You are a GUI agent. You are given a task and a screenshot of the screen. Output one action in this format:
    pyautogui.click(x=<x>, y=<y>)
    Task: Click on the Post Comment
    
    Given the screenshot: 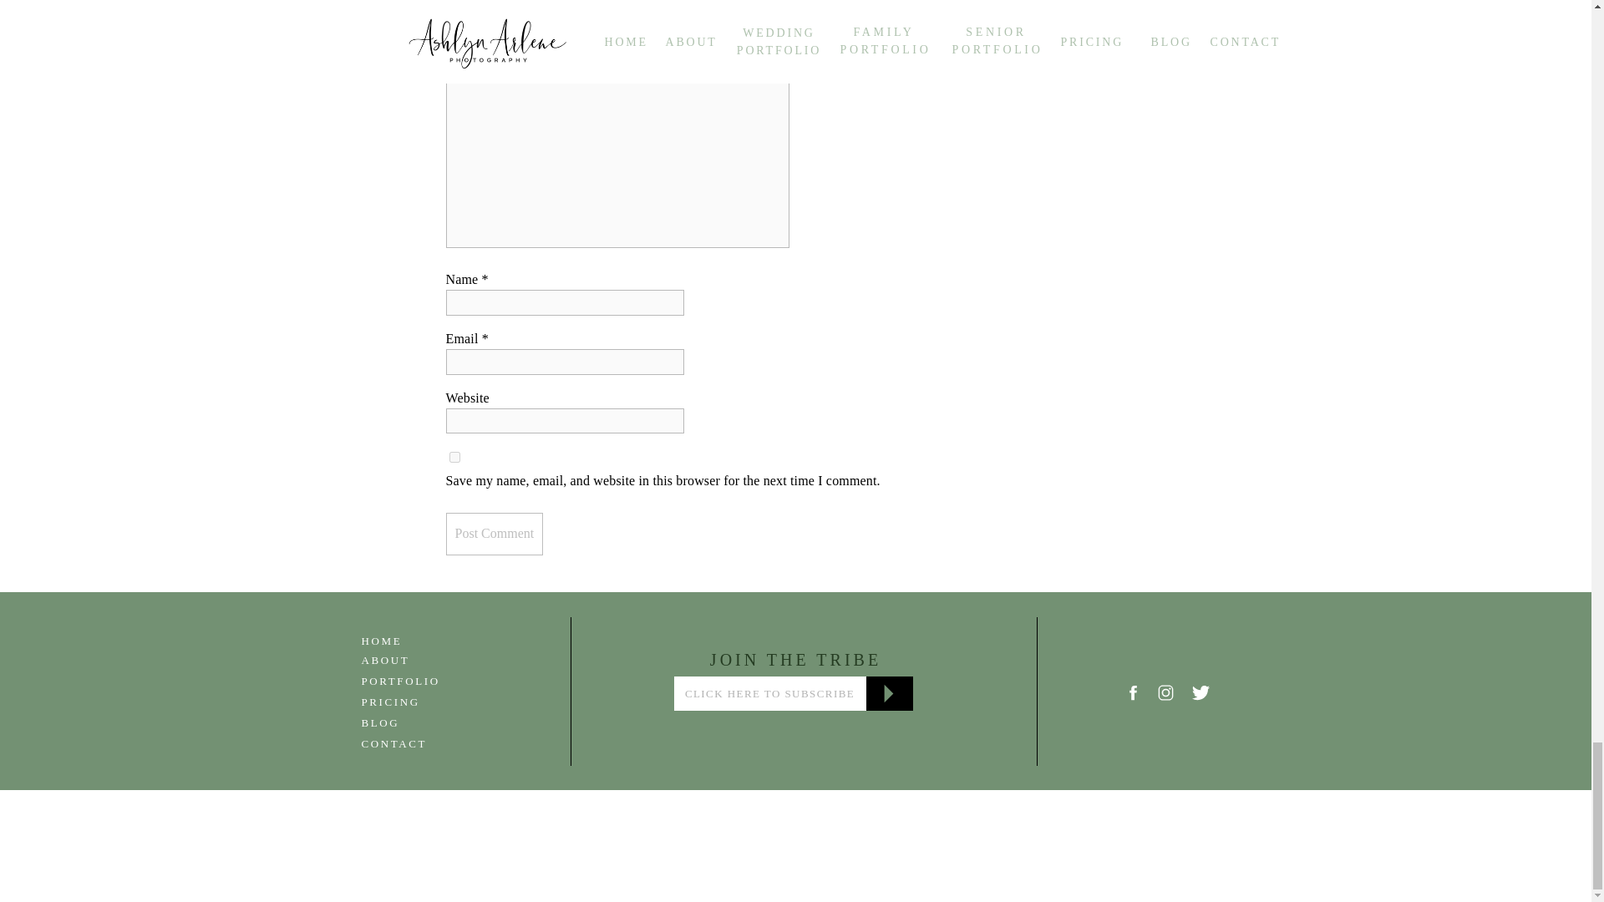 What is the action you would take?
    pyautogui.click(x=495, y=535)
    